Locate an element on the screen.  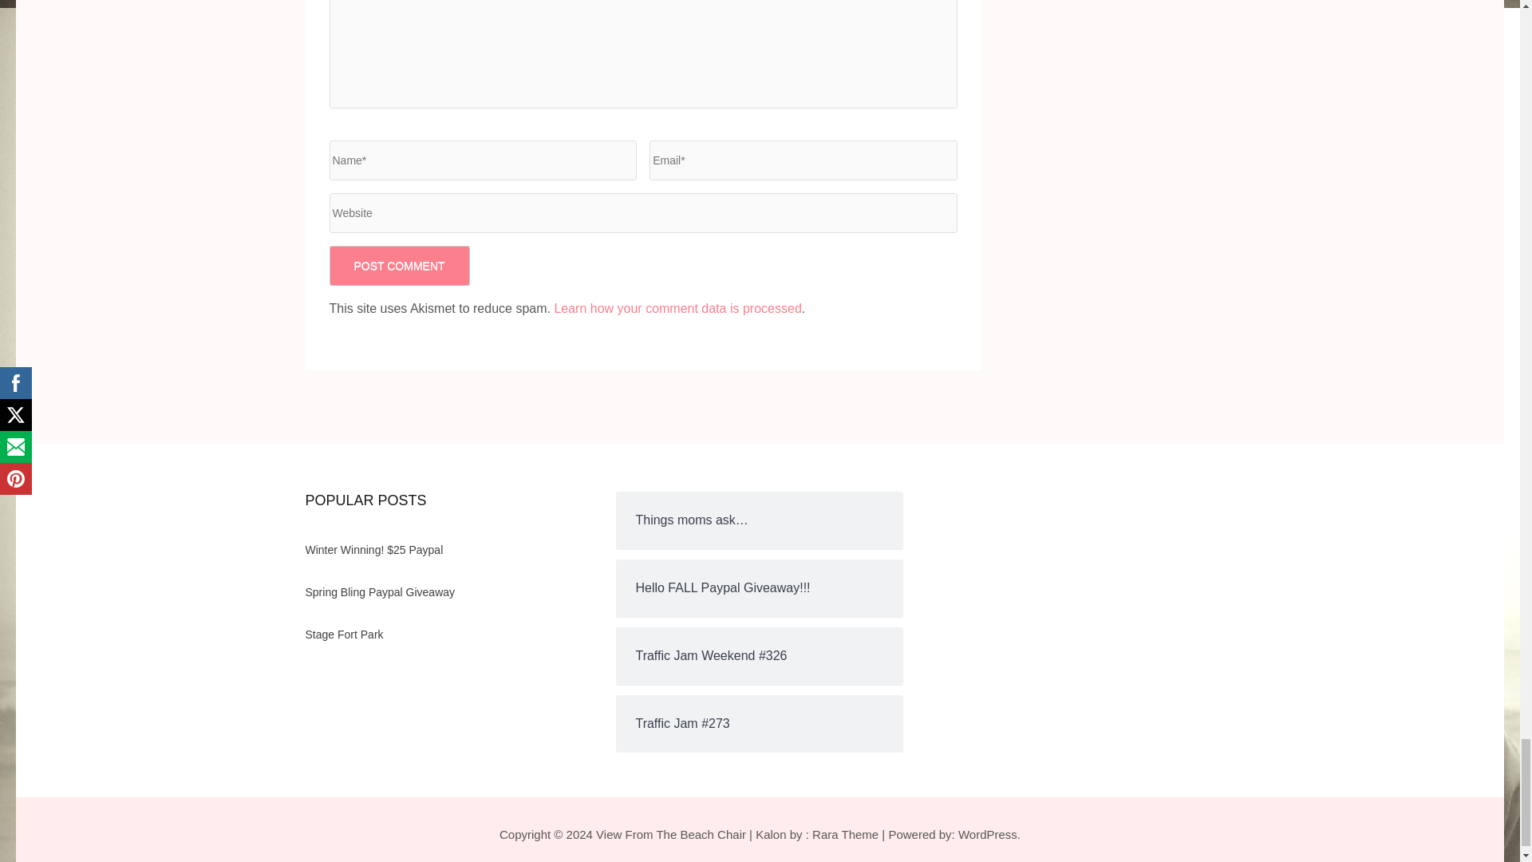
Post Comment is located at coordinates (399, 265).